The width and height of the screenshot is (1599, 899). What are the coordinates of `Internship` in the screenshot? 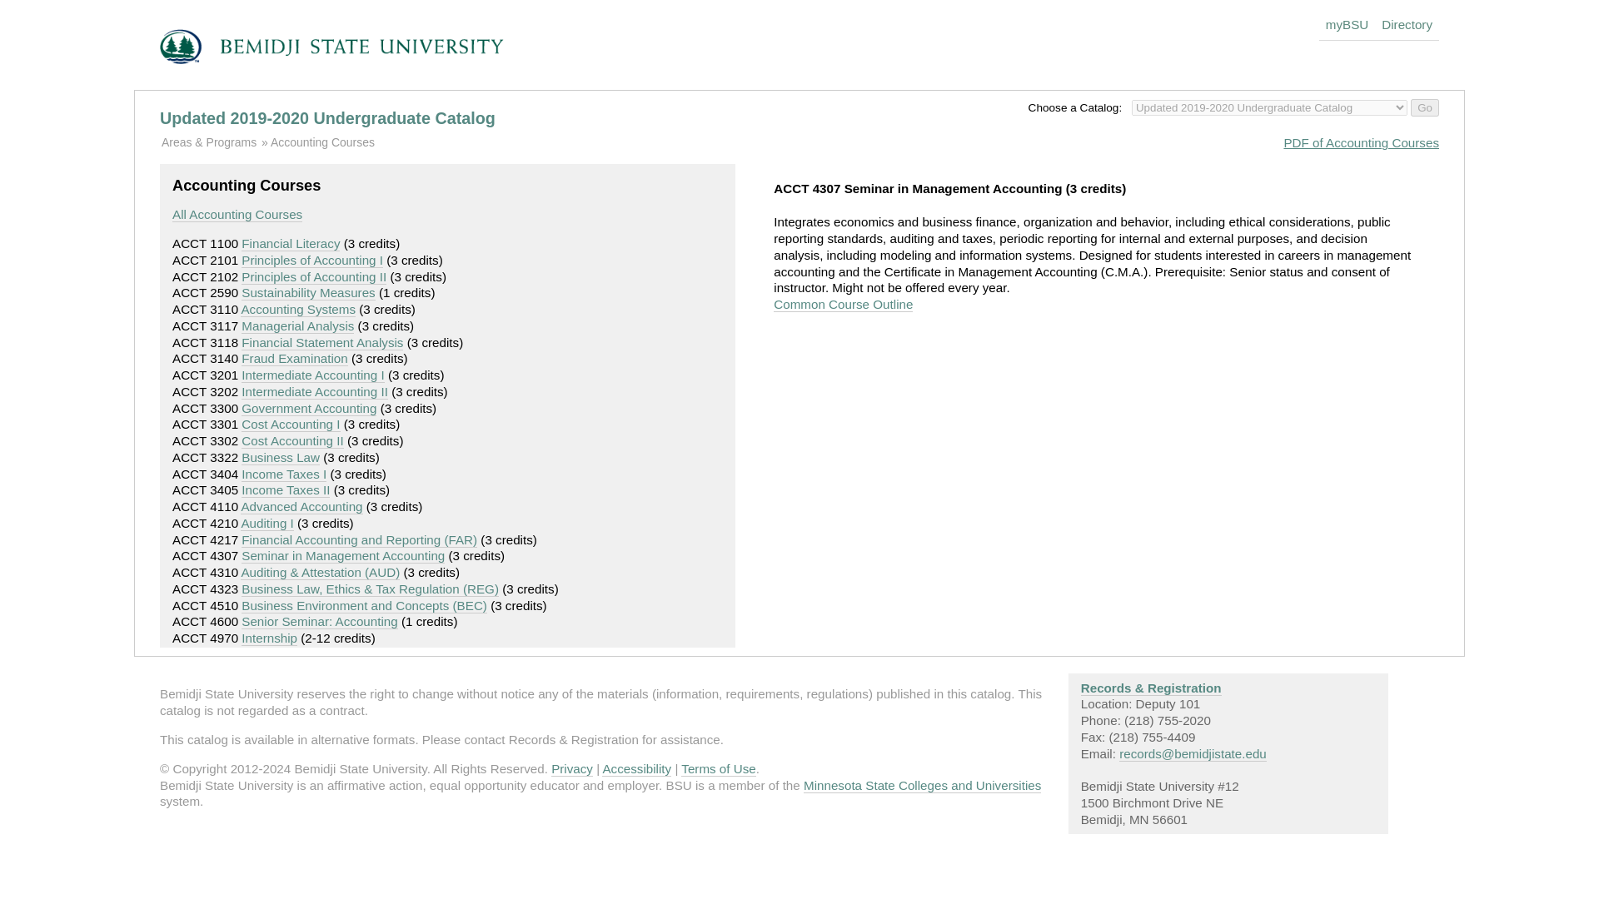 It's located at (269, 638).